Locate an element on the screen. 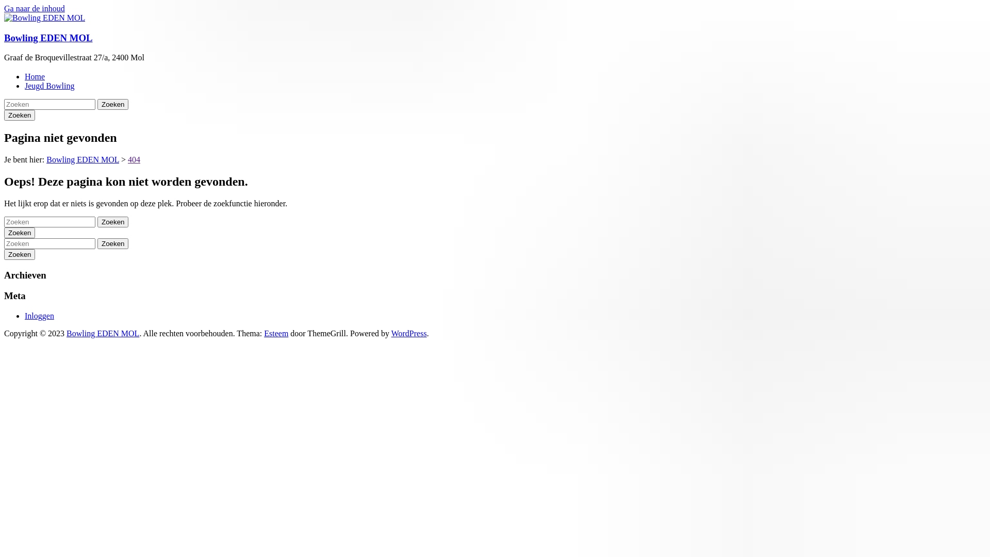  Bowling EDEN MOL is located at coordinates (103, 333).